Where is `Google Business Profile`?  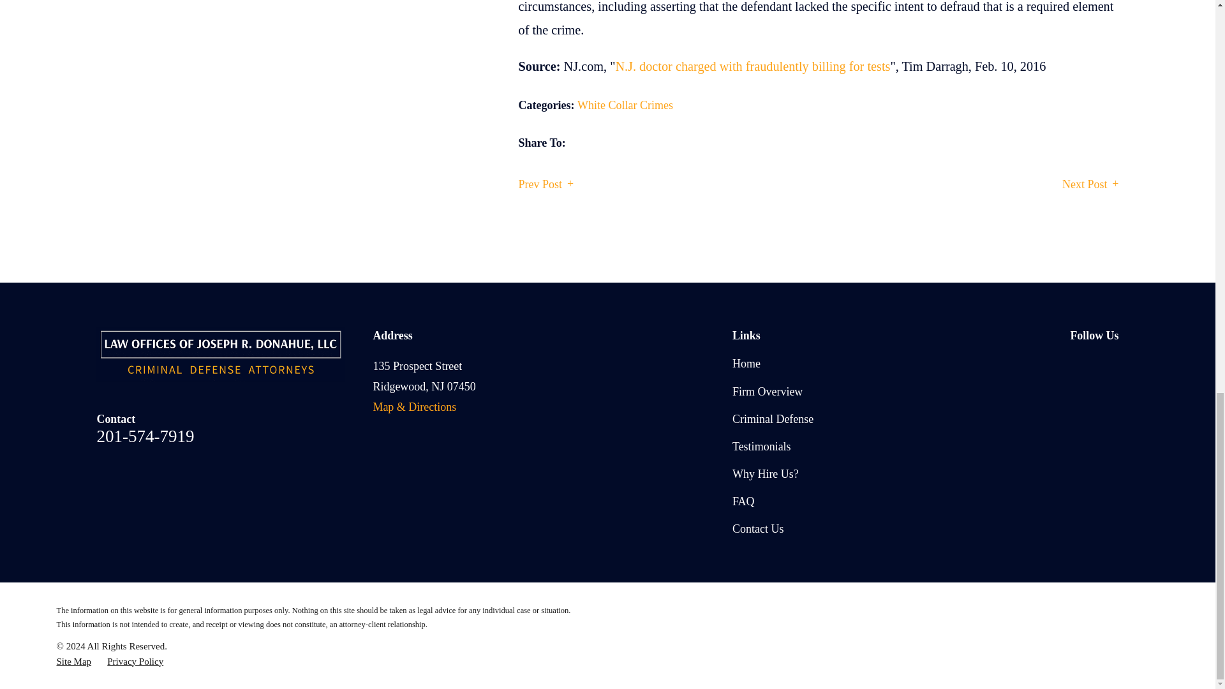
Google Business Profile is located at coordinates (1077, 364).